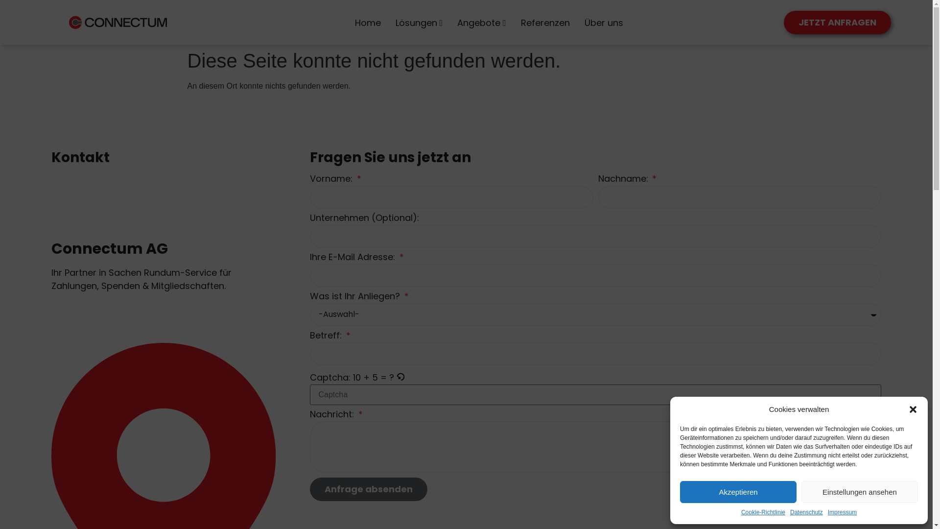 The height and width of the screenshot is (529, 940). Describe the element at coordinates (482, 23) in the screenshot. I see `Angebote` at that location.